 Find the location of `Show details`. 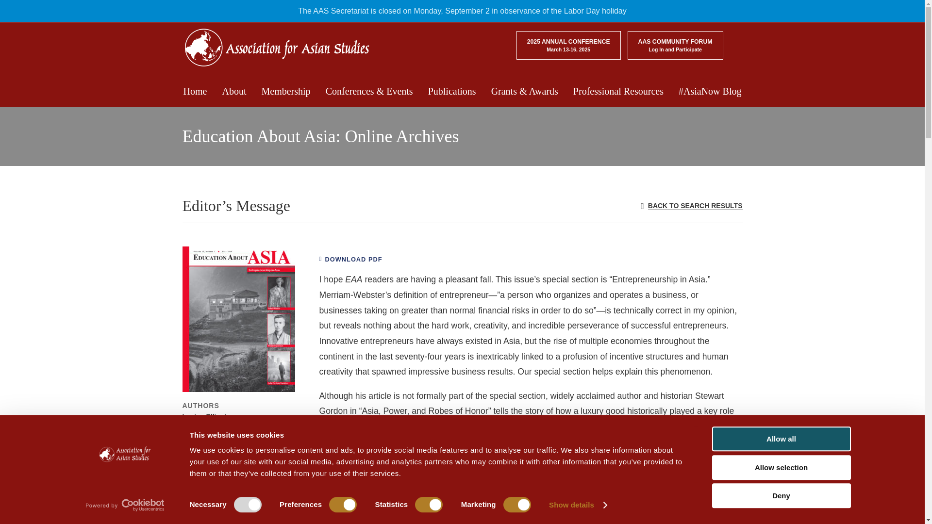

Show details is located at coordinates (578, 505).